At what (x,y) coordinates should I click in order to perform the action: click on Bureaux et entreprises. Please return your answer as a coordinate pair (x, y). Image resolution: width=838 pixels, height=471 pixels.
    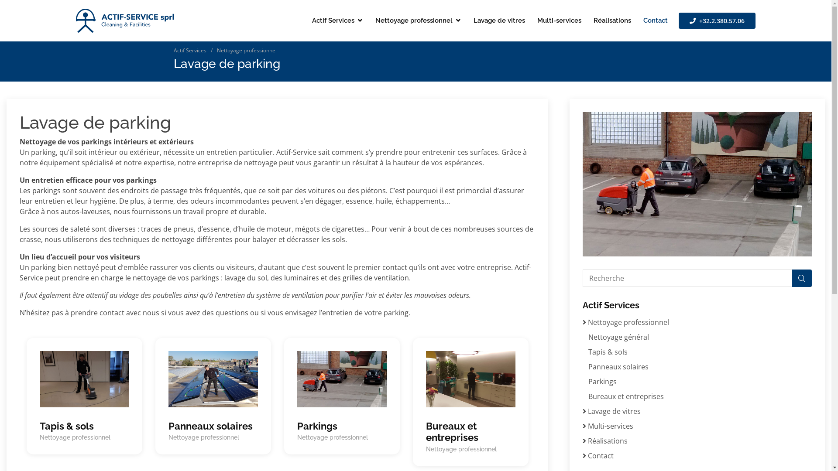
    Looking at the image, I should click on (471, 432).